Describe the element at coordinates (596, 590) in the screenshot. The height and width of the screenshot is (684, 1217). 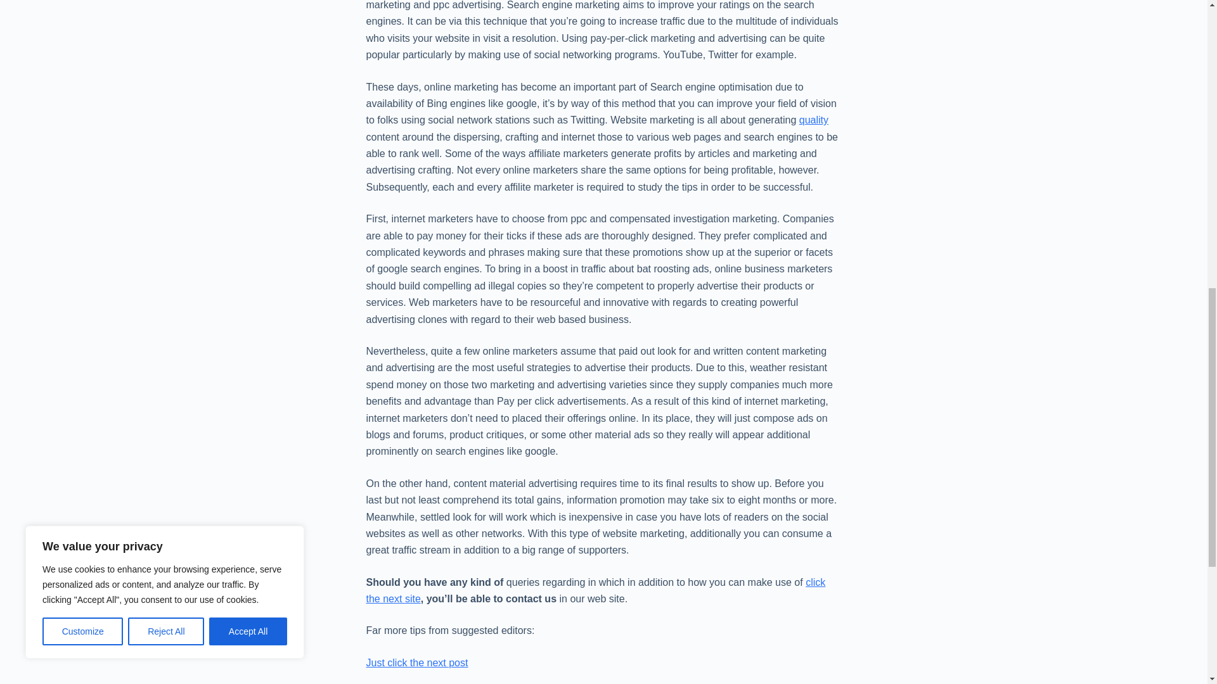
I see `click the next site` at that location.